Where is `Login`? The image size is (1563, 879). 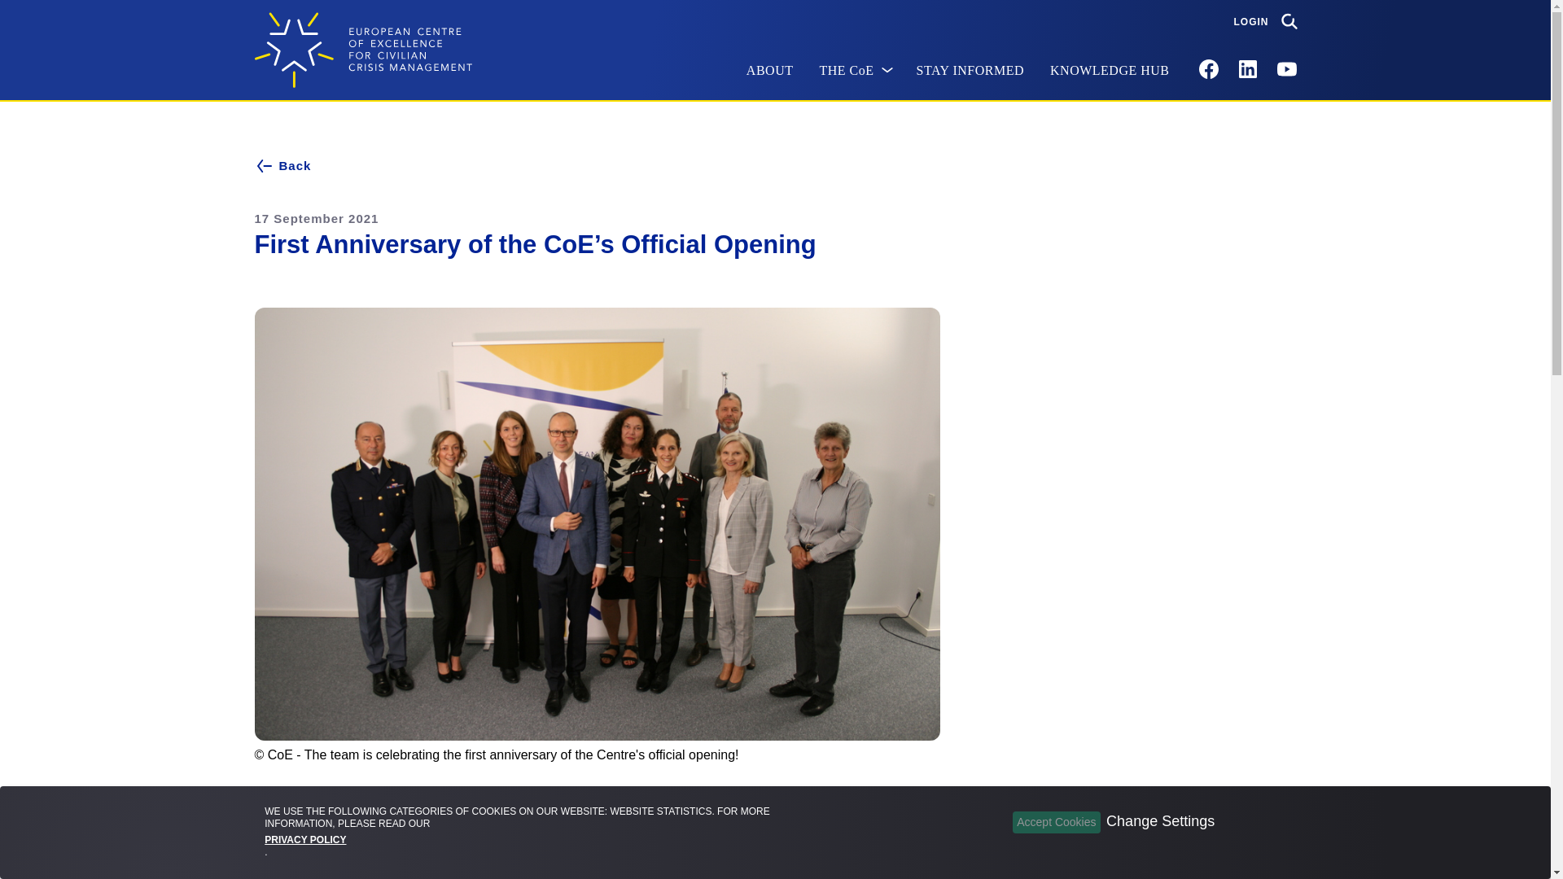
Login is located at coordinates (1252, 21).